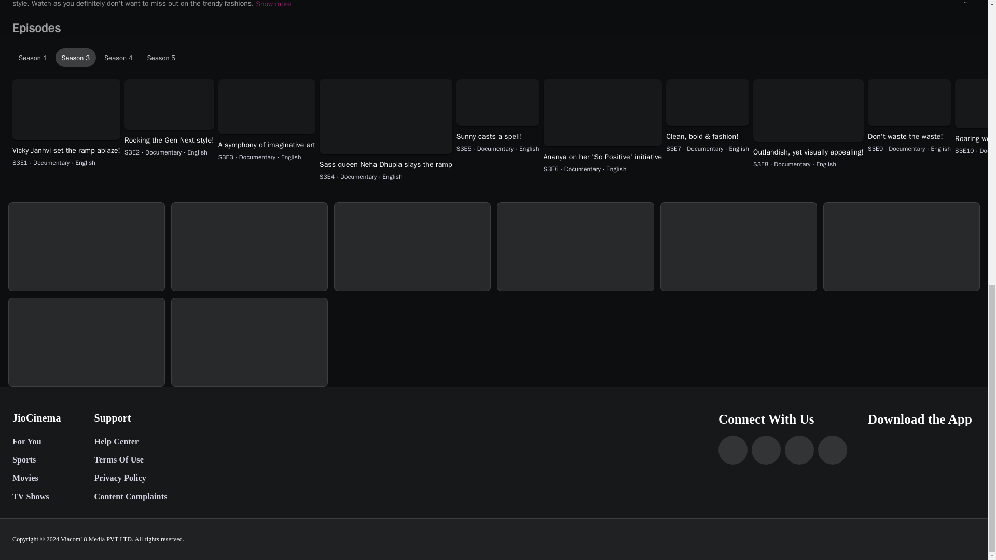  I want to click on Season 5, so click(76, 57).